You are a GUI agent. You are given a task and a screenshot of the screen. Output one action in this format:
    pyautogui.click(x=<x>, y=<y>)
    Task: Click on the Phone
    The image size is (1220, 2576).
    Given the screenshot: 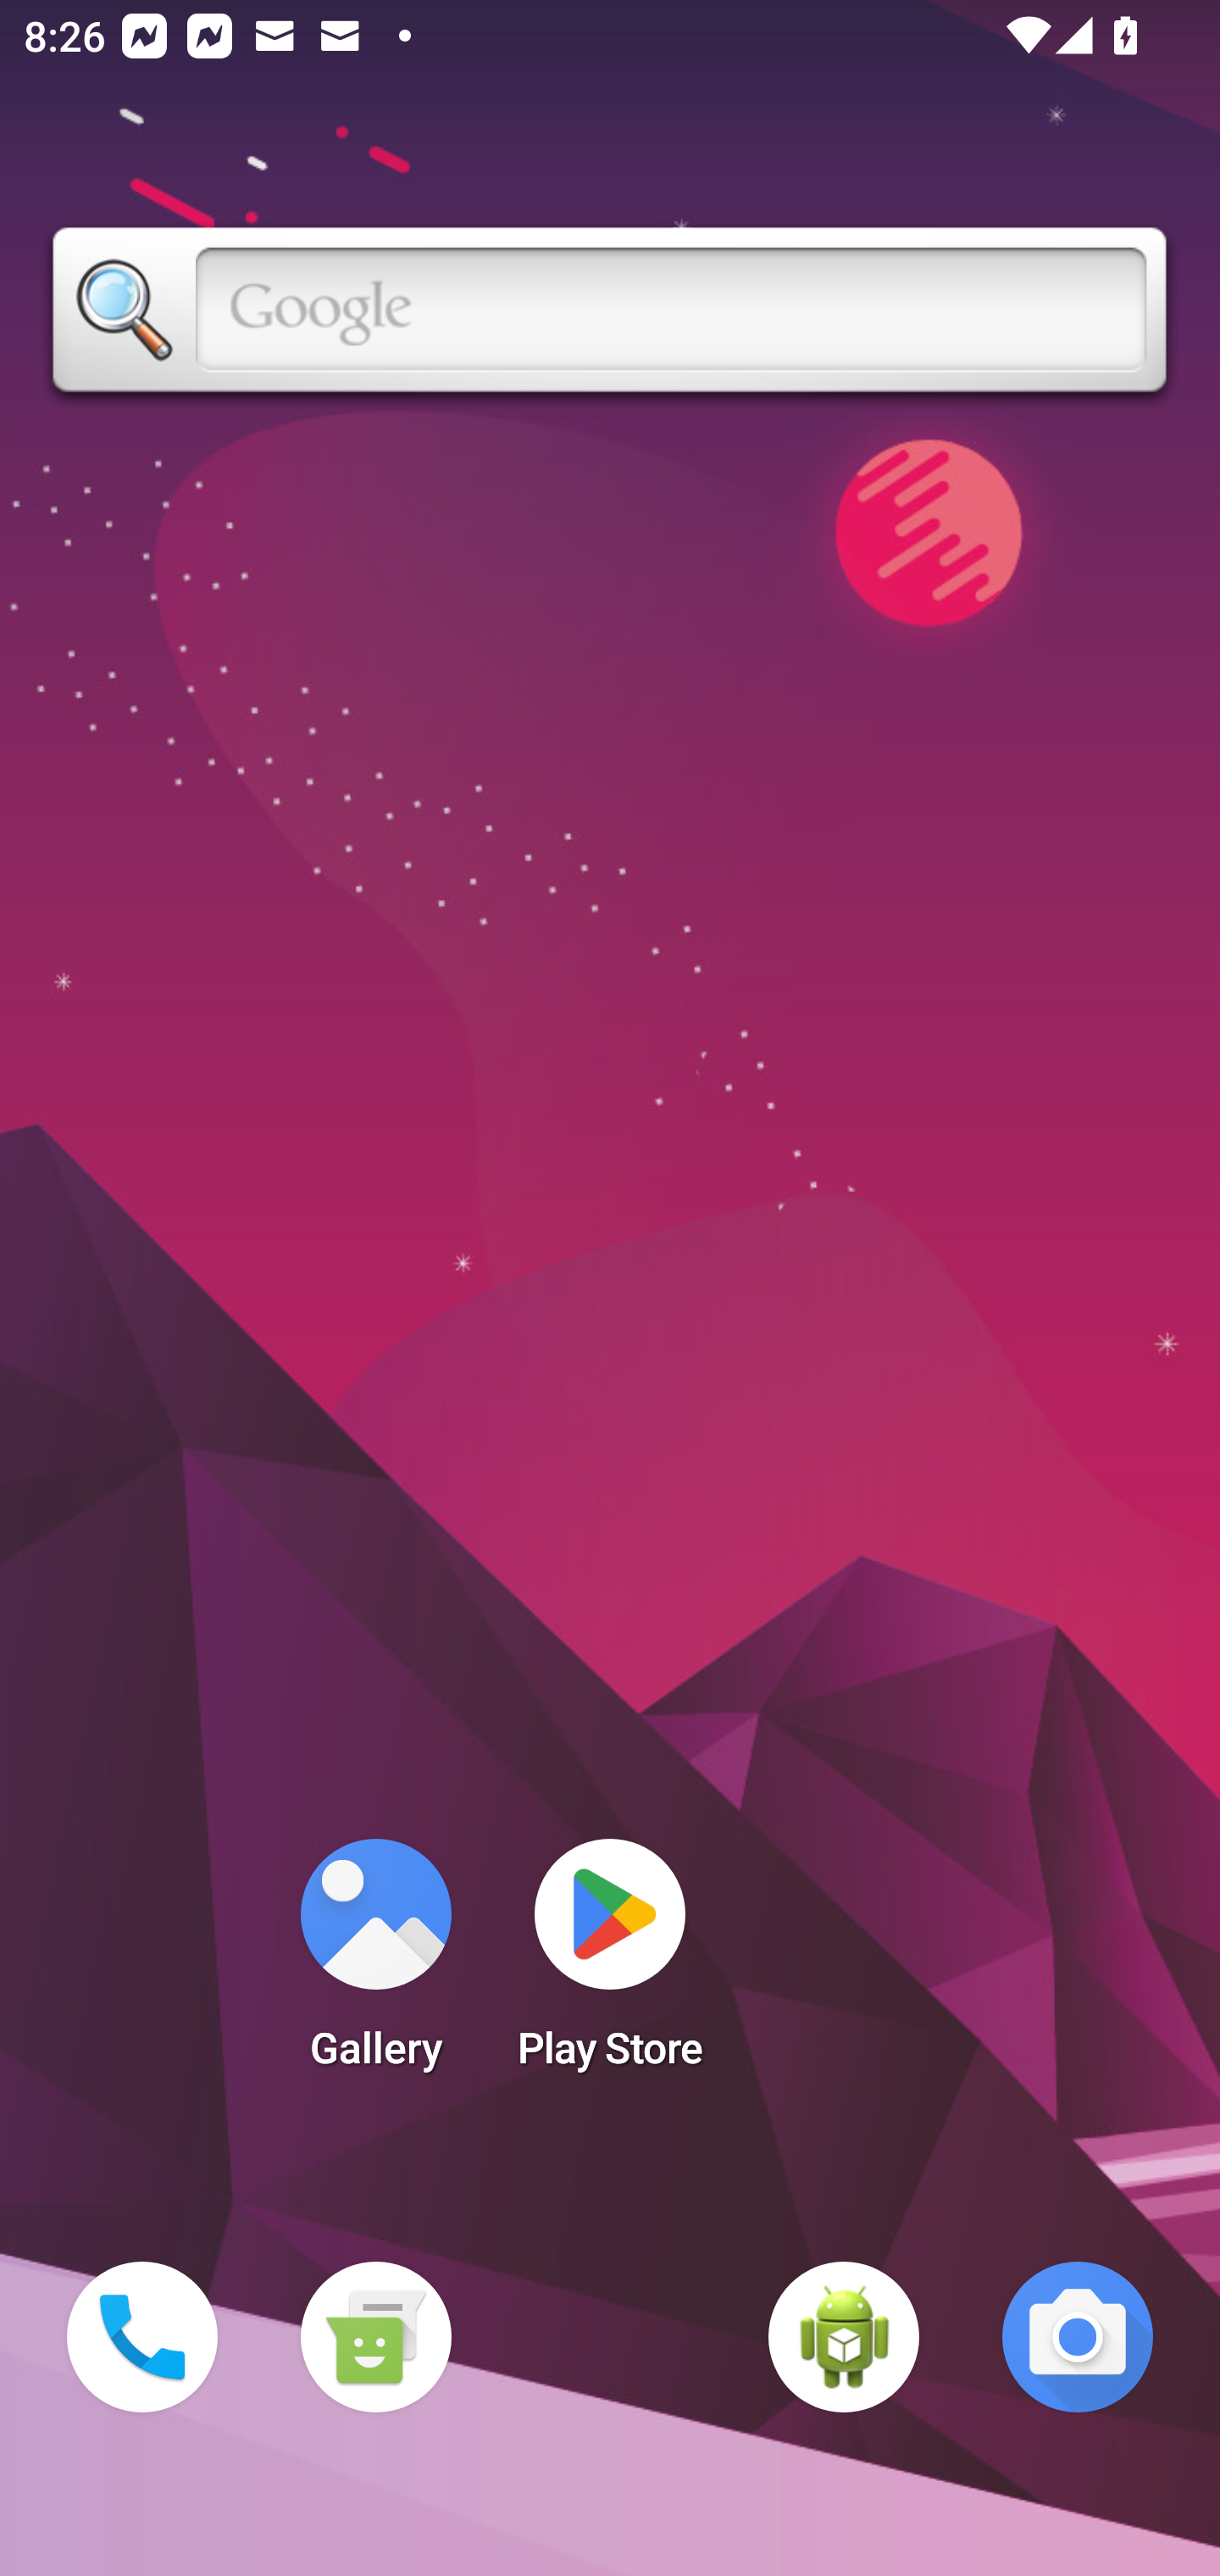 What is the action you would take?
    pyautogui.click(x=142, y=2337)
    